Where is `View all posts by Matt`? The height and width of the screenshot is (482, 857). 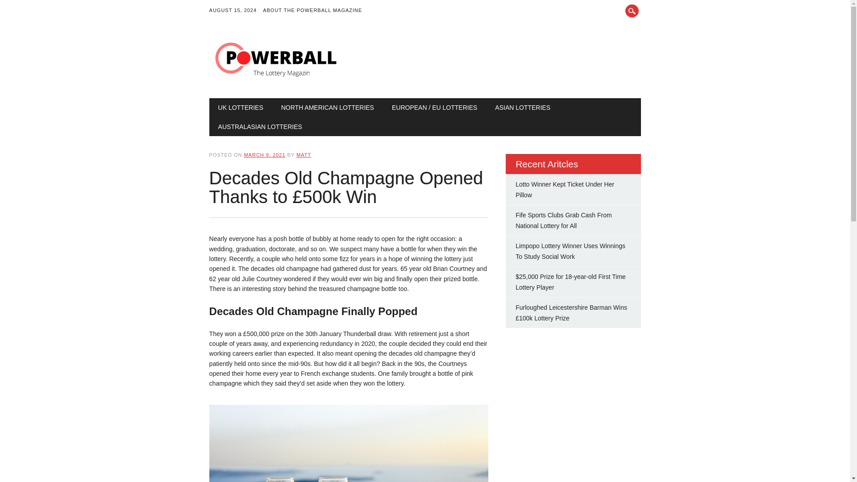
View all posts by Matt is located at coordinates (304, 155).